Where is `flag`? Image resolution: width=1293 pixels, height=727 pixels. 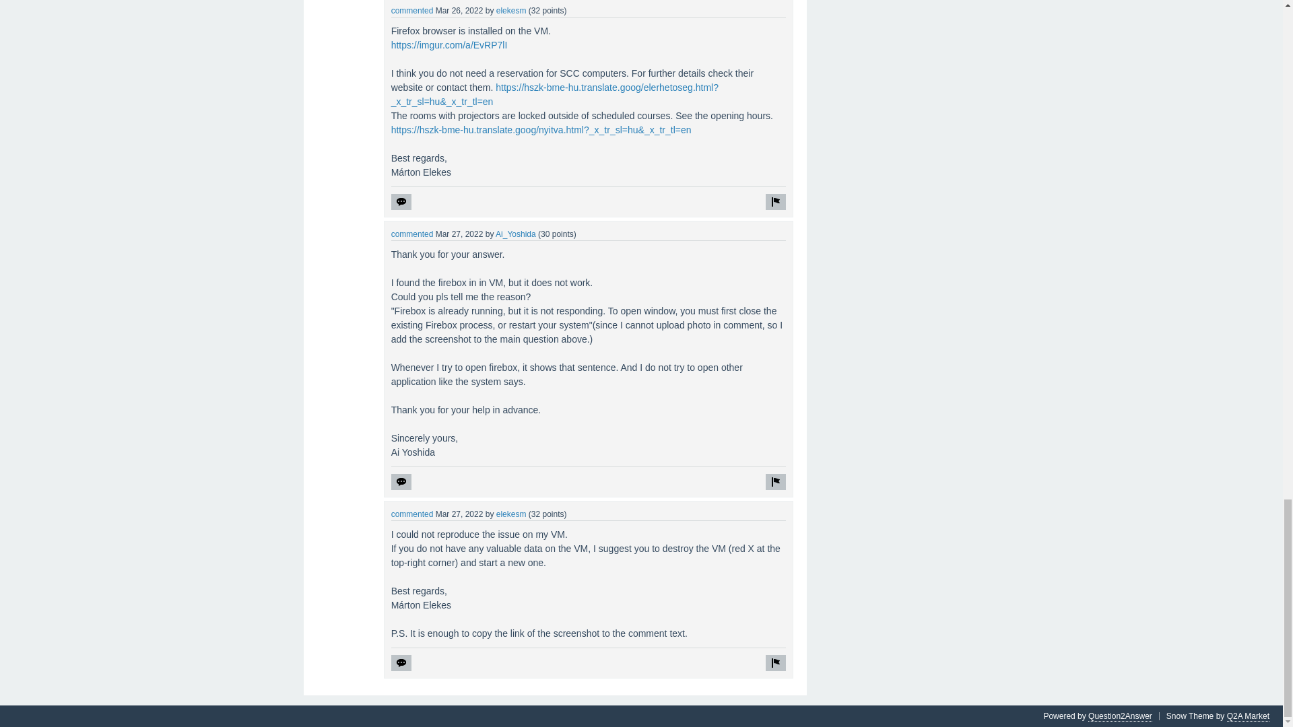
flag is located at coordinates (776, 662).